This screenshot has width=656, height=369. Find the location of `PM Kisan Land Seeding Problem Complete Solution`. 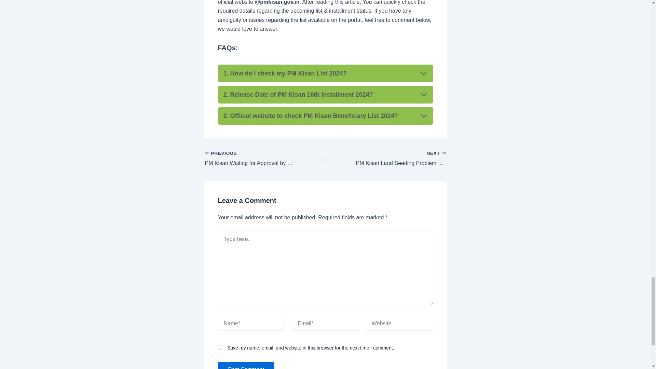

PM Kisan Land Seeding Problem Complete Solution is located at coordinates (253, 159).